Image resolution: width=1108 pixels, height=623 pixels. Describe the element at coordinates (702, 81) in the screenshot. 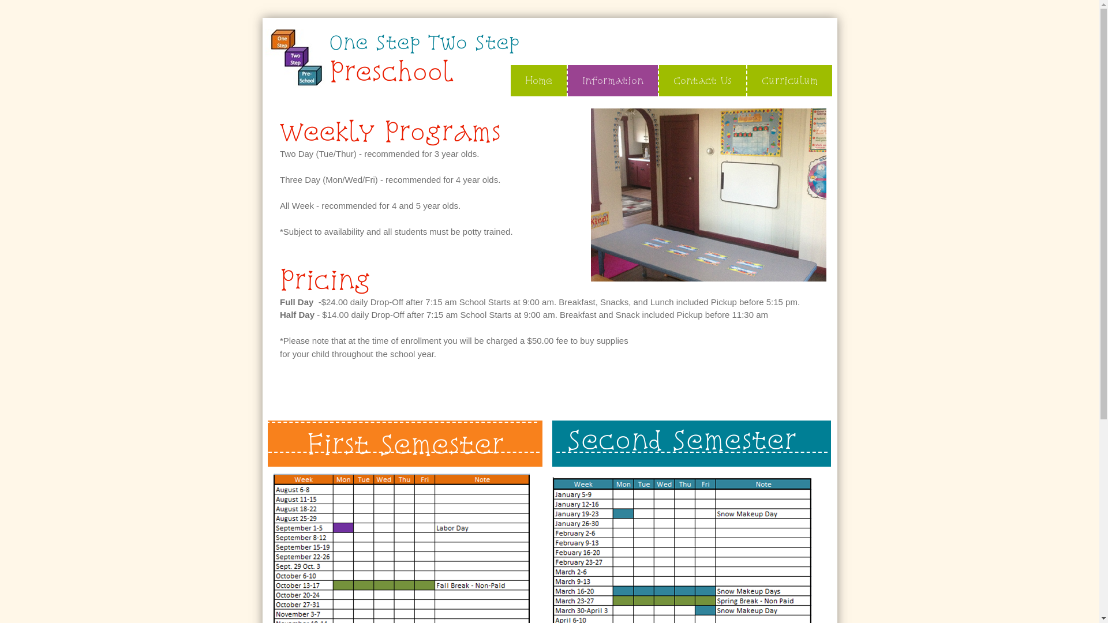

I see `Contact Us` at that location.